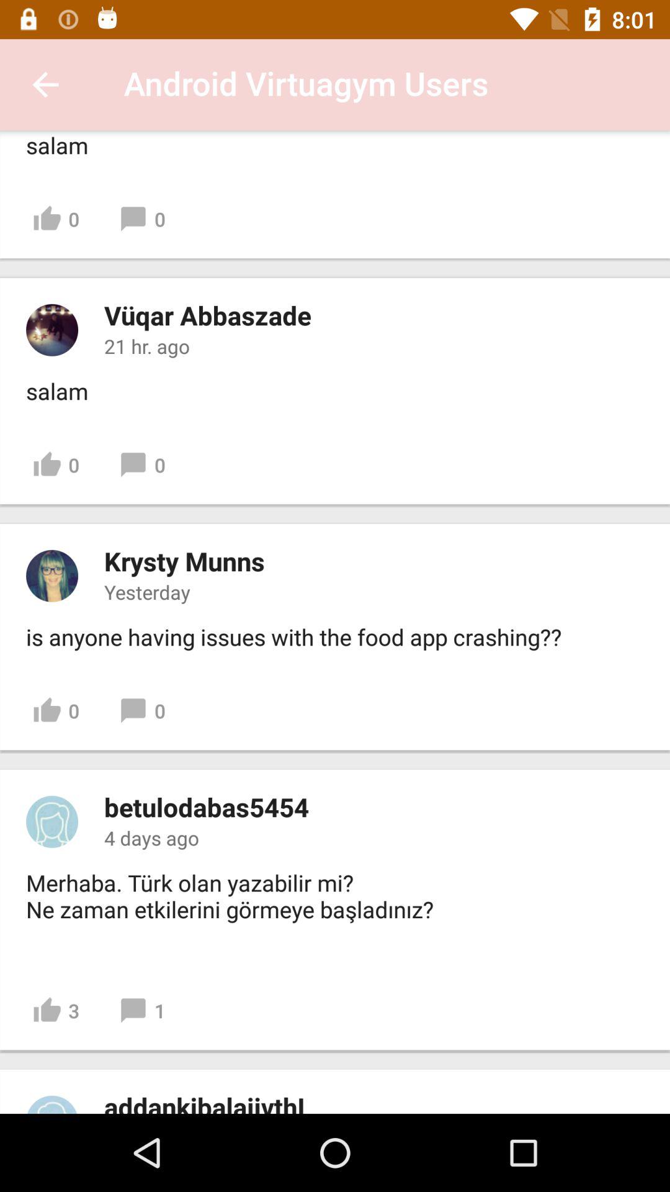  I want to click on swipe until krysty munns, so click(184, 561).